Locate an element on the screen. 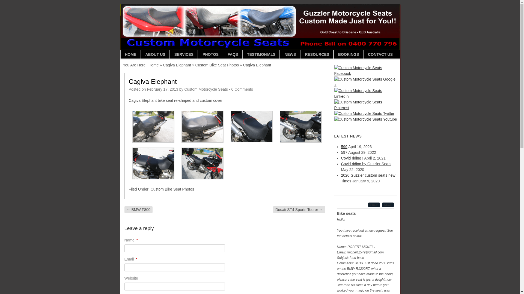 This screenshot has height=294, width=524. Cagiva Elephant is located at coordinates (153, 178).